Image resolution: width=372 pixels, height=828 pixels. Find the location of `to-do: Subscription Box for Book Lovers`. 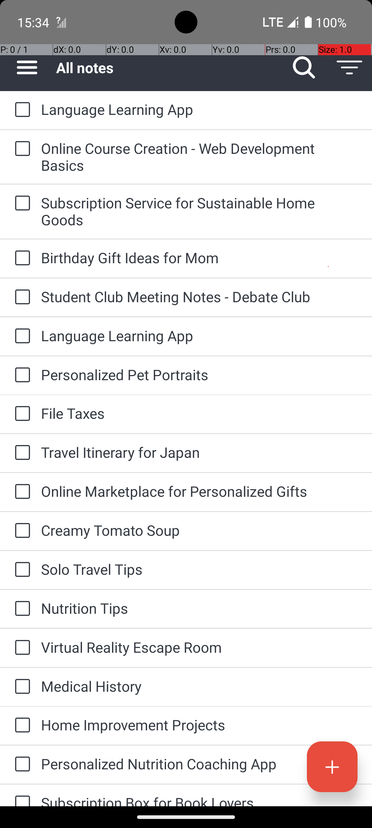

to-do: Subscription Box for Book Lovers is located at coordinates (21, 796).